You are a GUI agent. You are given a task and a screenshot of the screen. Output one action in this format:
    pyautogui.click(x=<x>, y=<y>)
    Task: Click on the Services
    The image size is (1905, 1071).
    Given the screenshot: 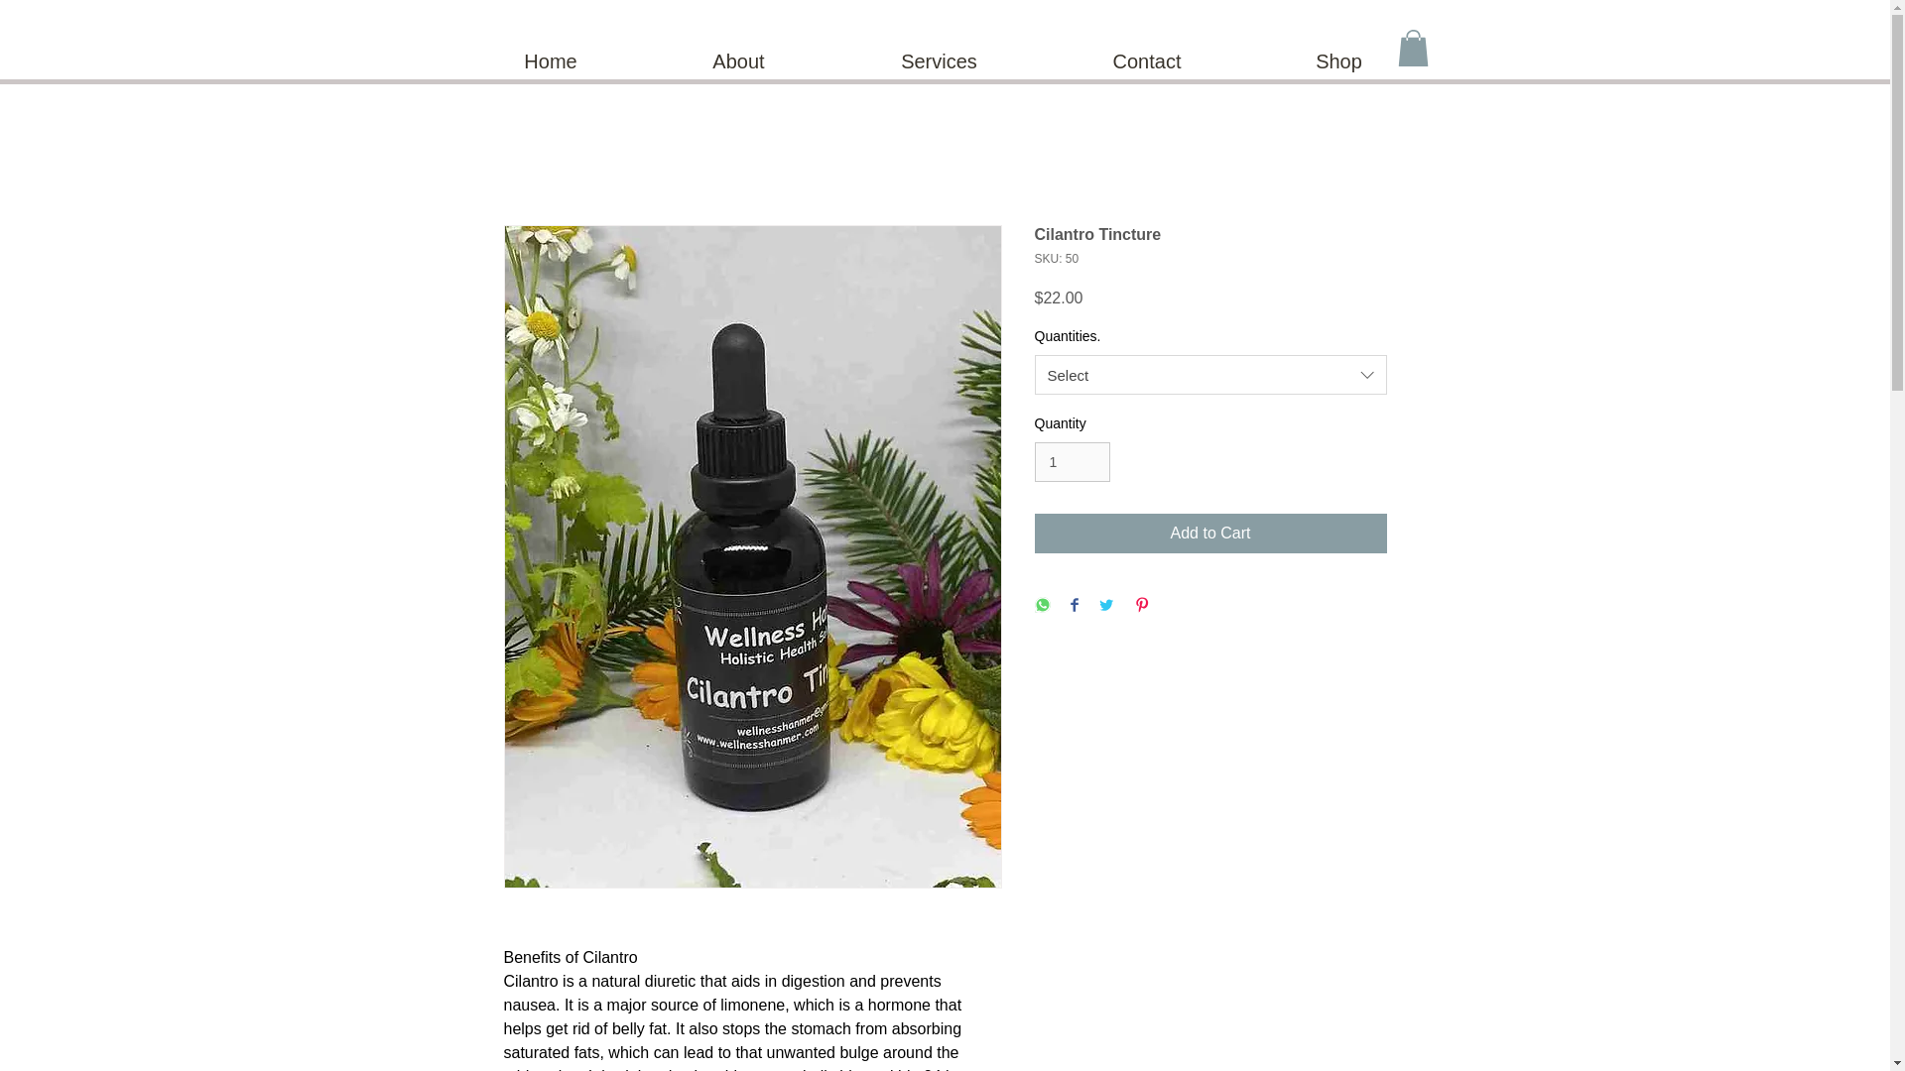 What is the action you would take?
    pyautogui.click(x=940, y=61)
    